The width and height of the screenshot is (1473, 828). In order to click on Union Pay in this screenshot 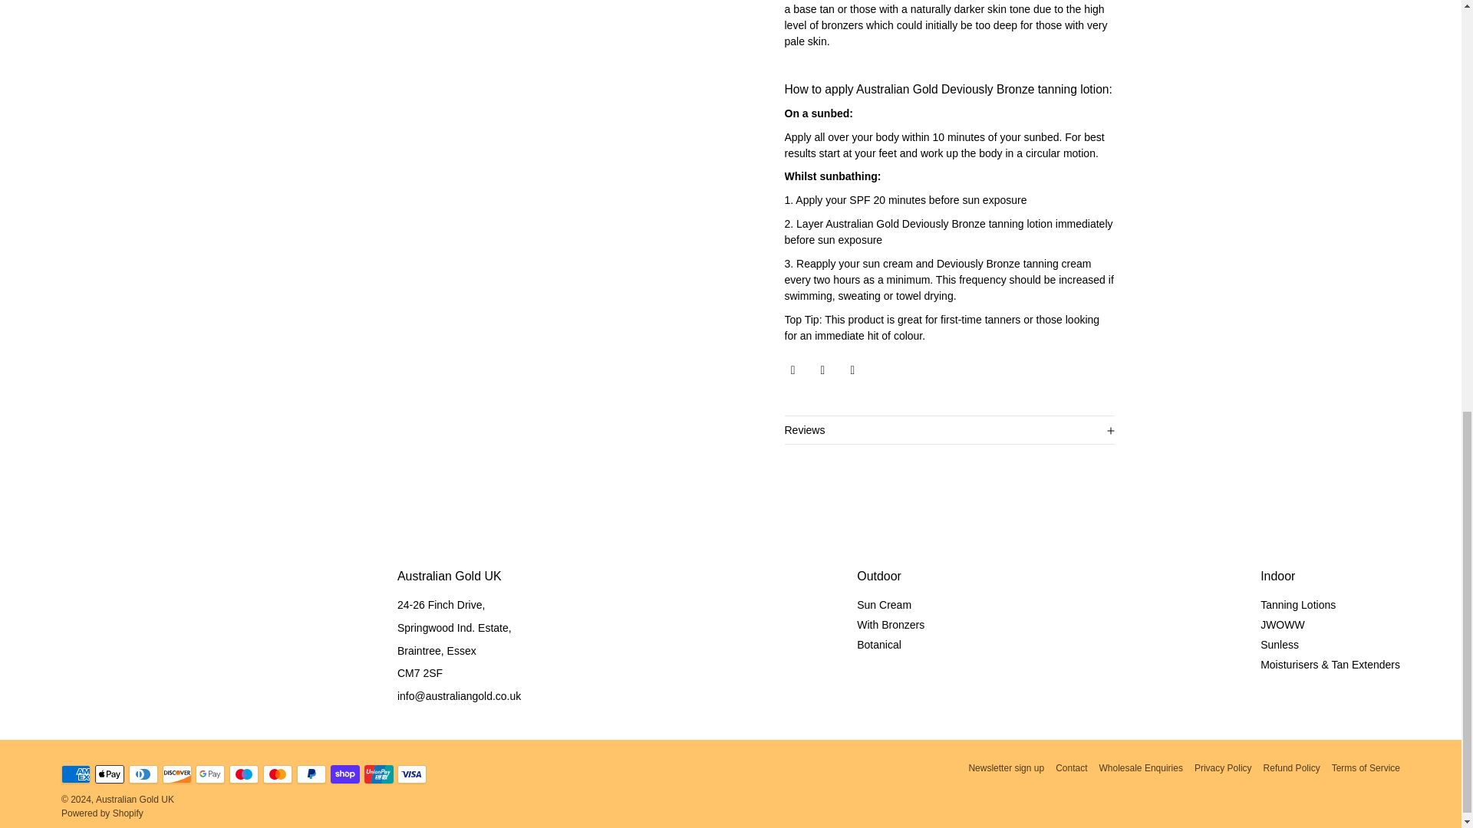, I will do `click(378, 774)`.